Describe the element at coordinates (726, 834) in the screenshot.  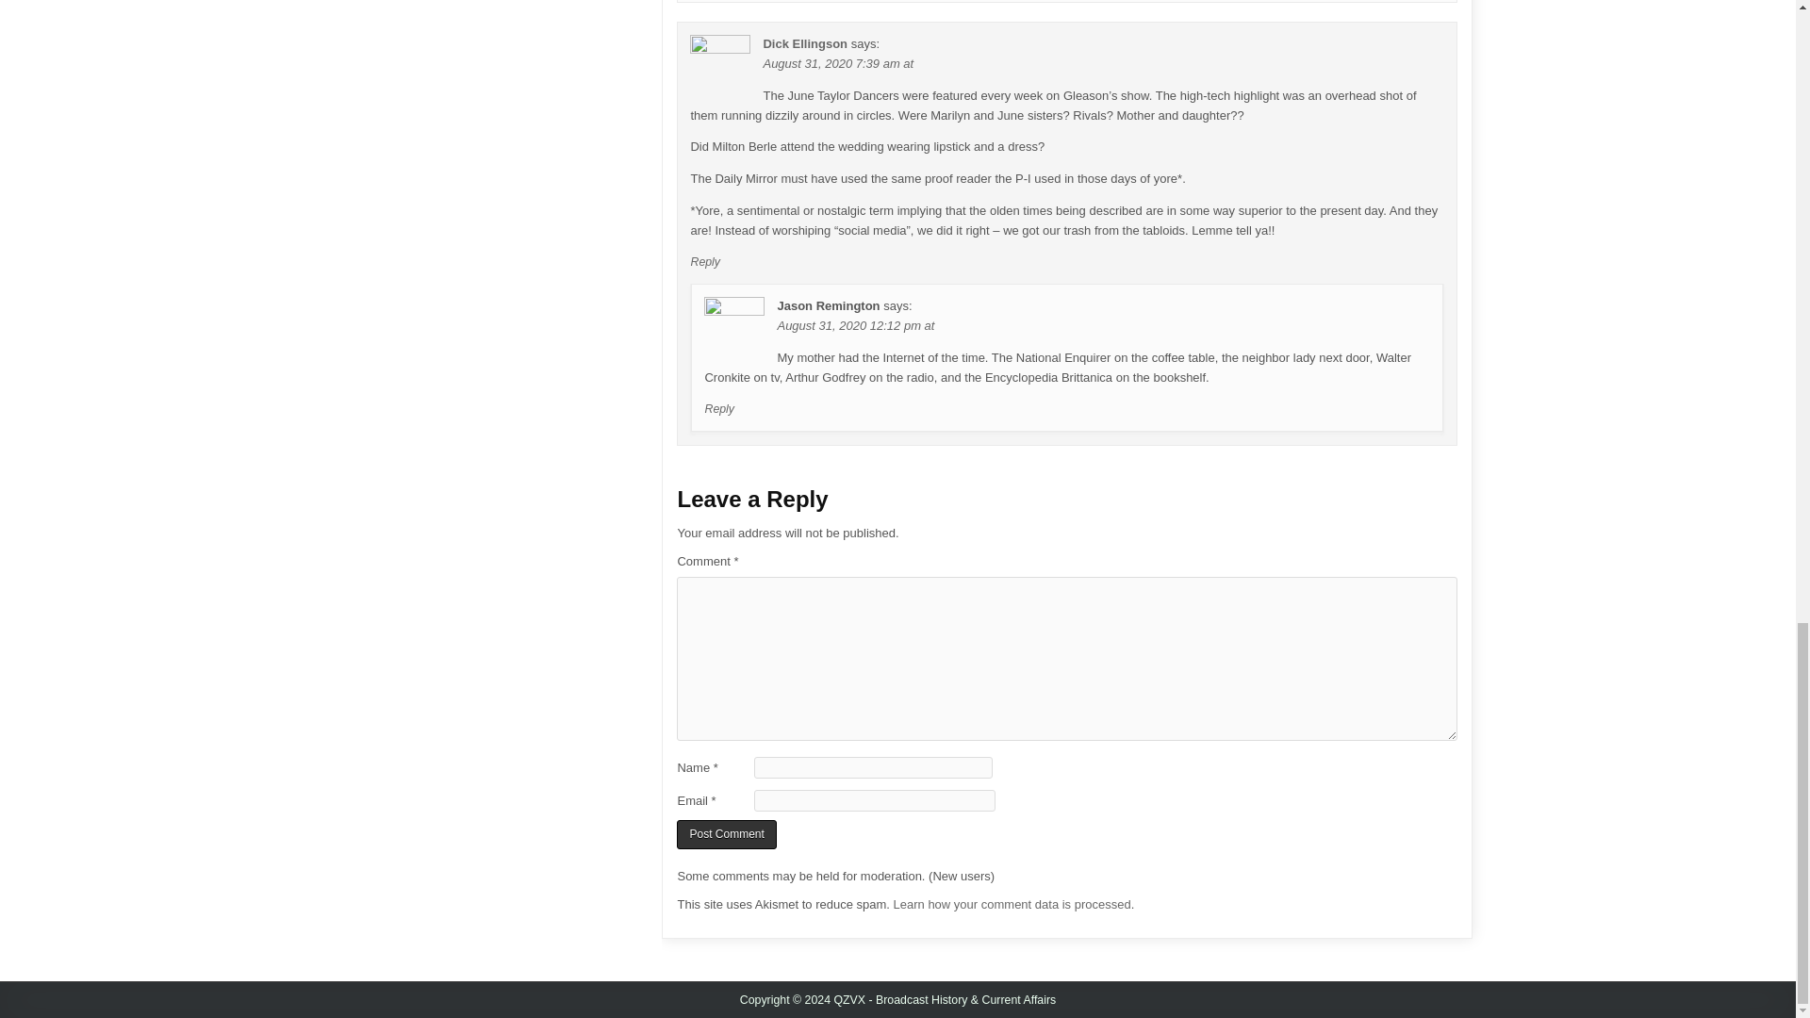
I see `Post Comment` at that location.